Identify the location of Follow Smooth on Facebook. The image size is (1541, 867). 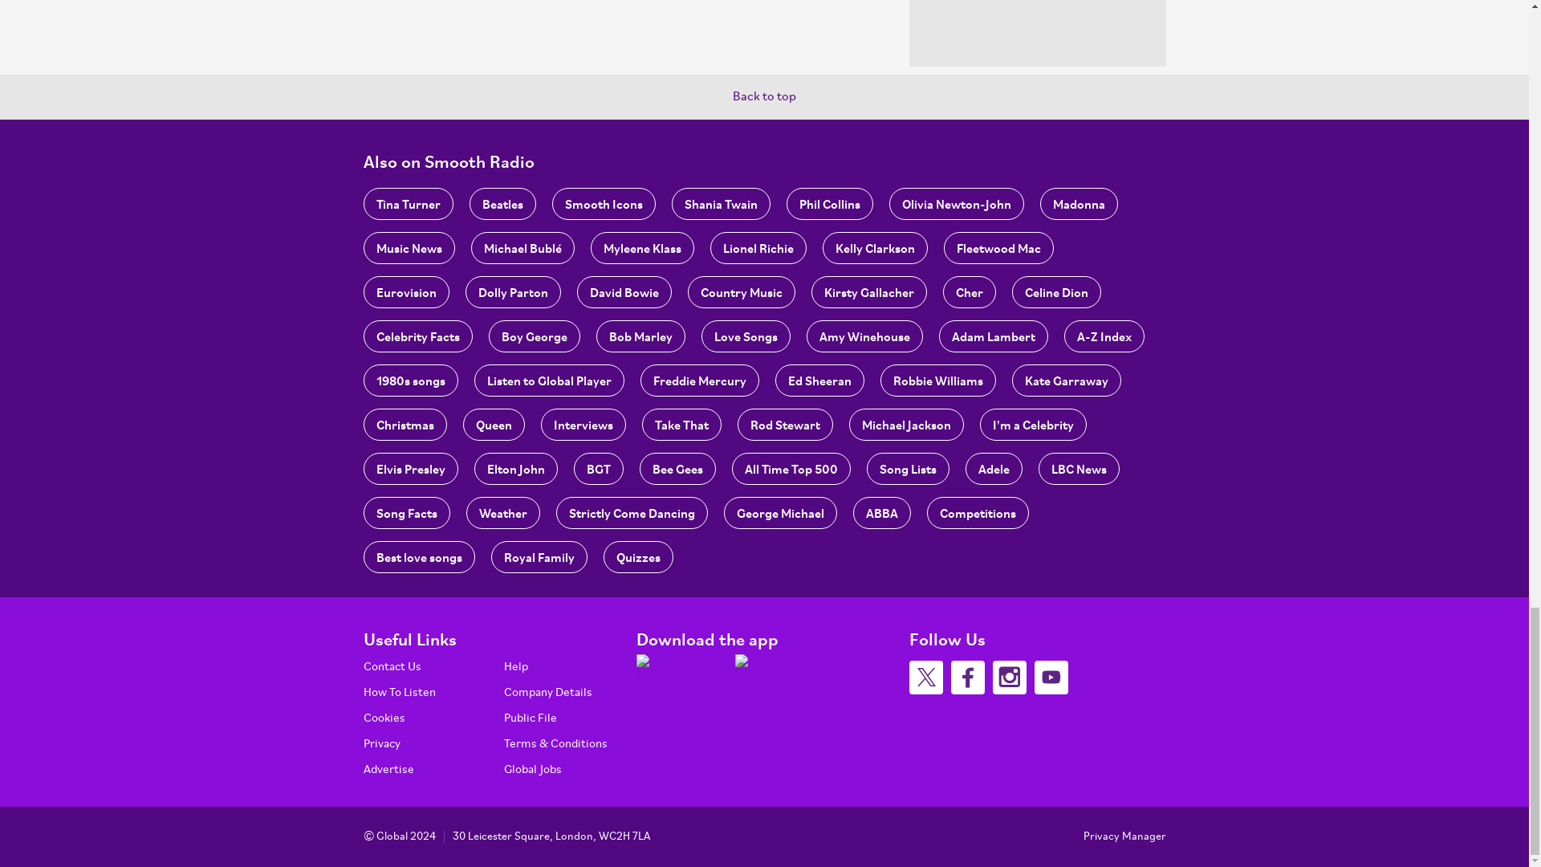
(967, 678).